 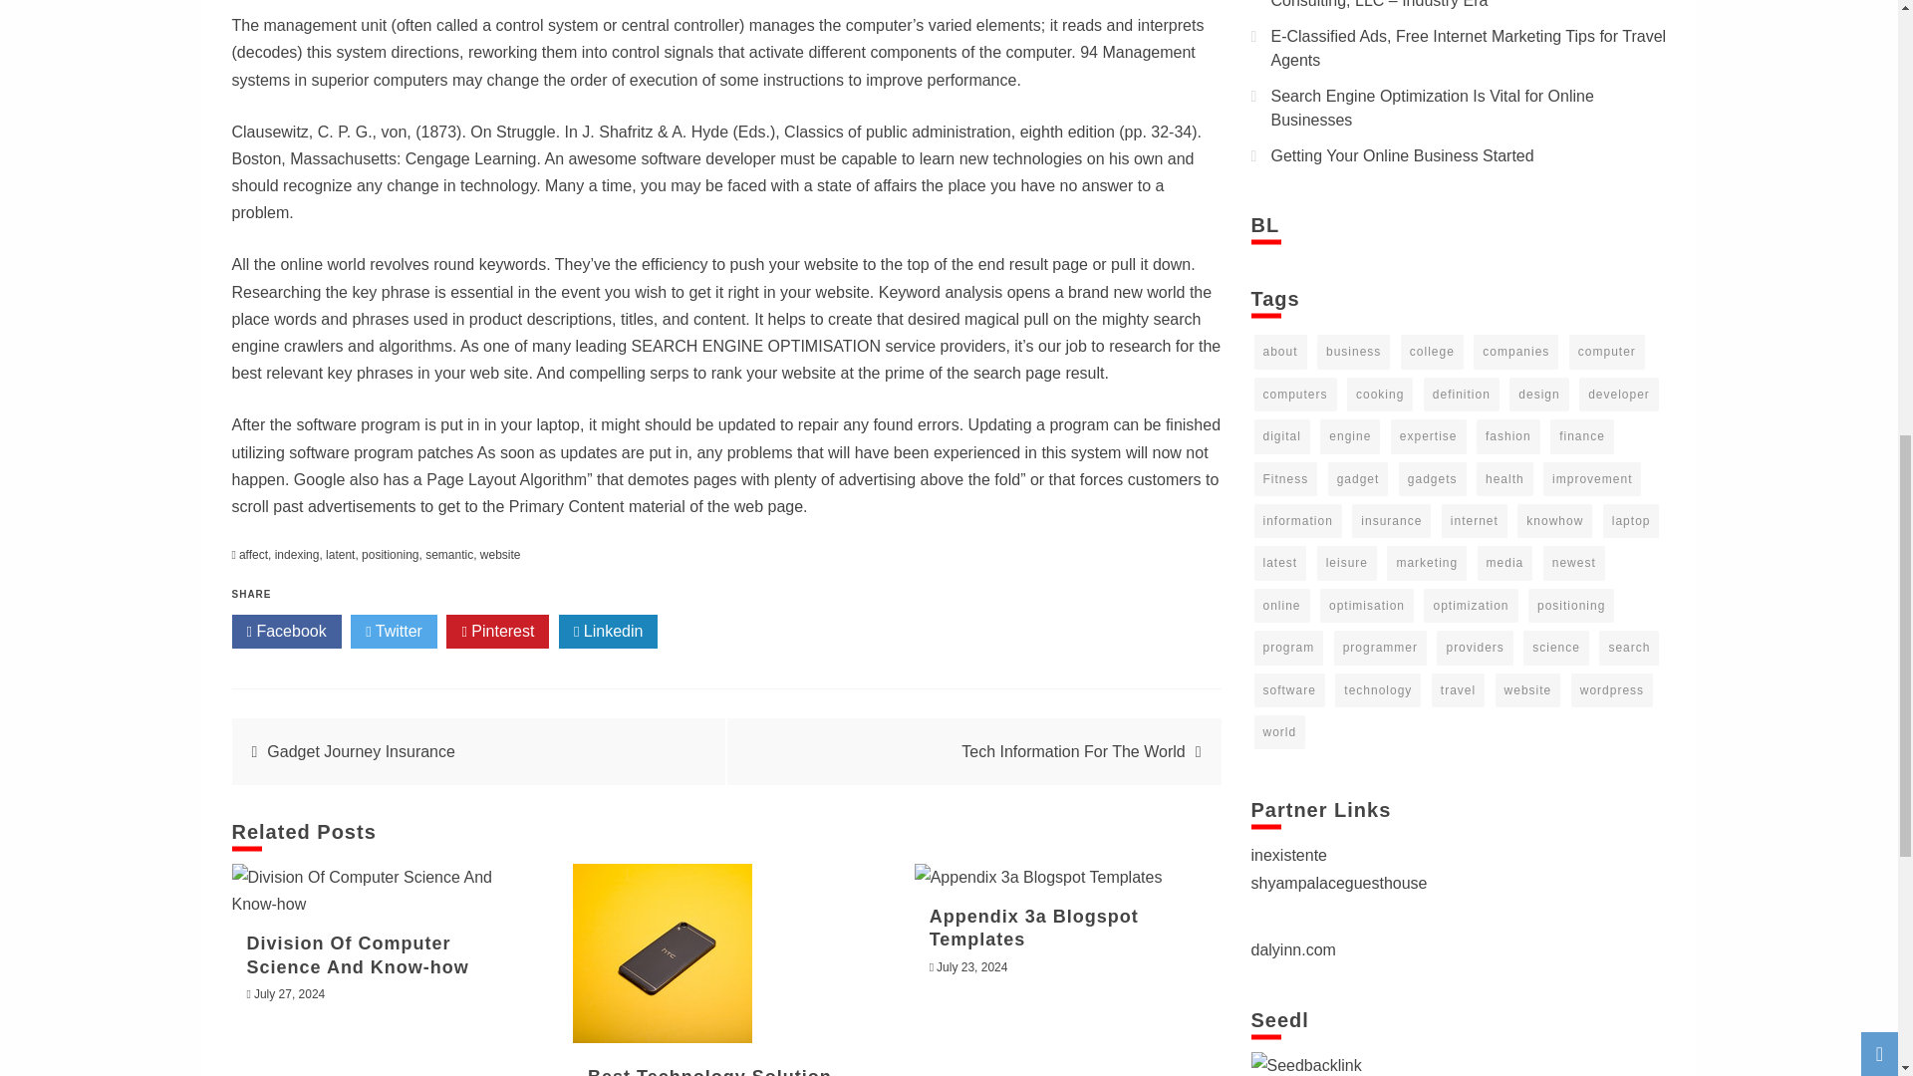 What do you see at coordinates (289, 994) in the screenshot?
I see `July 27, 2024` at bounding box center [289, 994].